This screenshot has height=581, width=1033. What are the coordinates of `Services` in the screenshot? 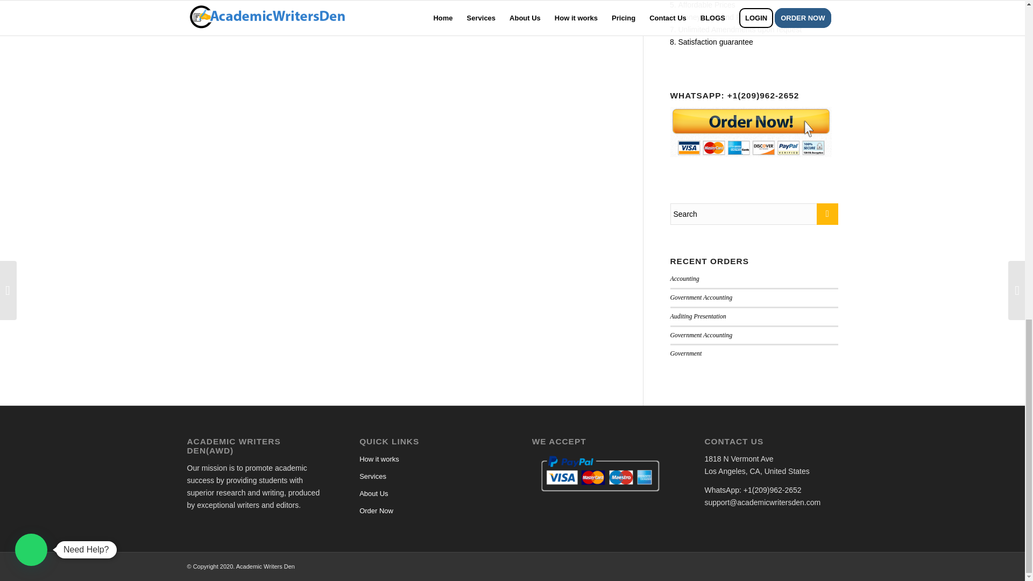 It's located at (426, 477).